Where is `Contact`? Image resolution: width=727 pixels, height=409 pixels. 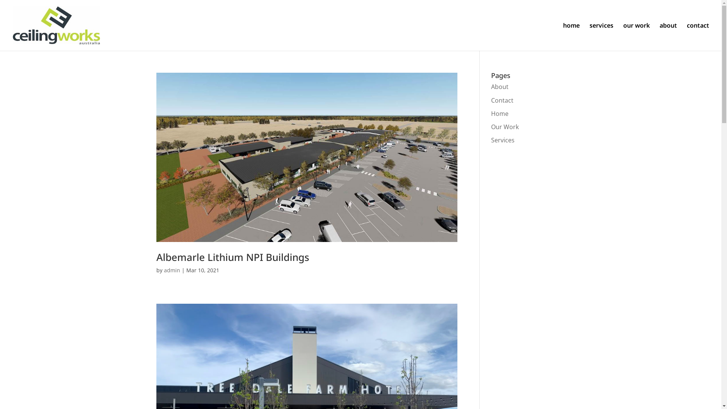 Contact is located at coordinates (502, 100).